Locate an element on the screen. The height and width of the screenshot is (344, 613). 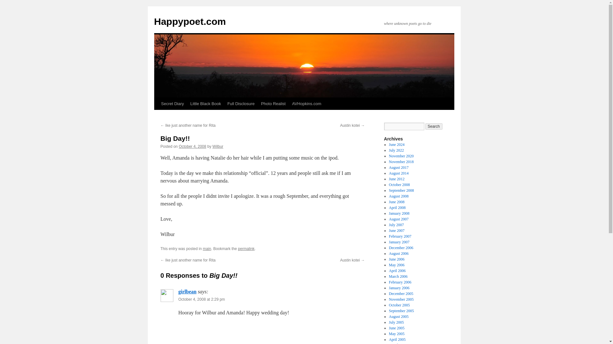
June 2007 is located at coordinates (397, 231).